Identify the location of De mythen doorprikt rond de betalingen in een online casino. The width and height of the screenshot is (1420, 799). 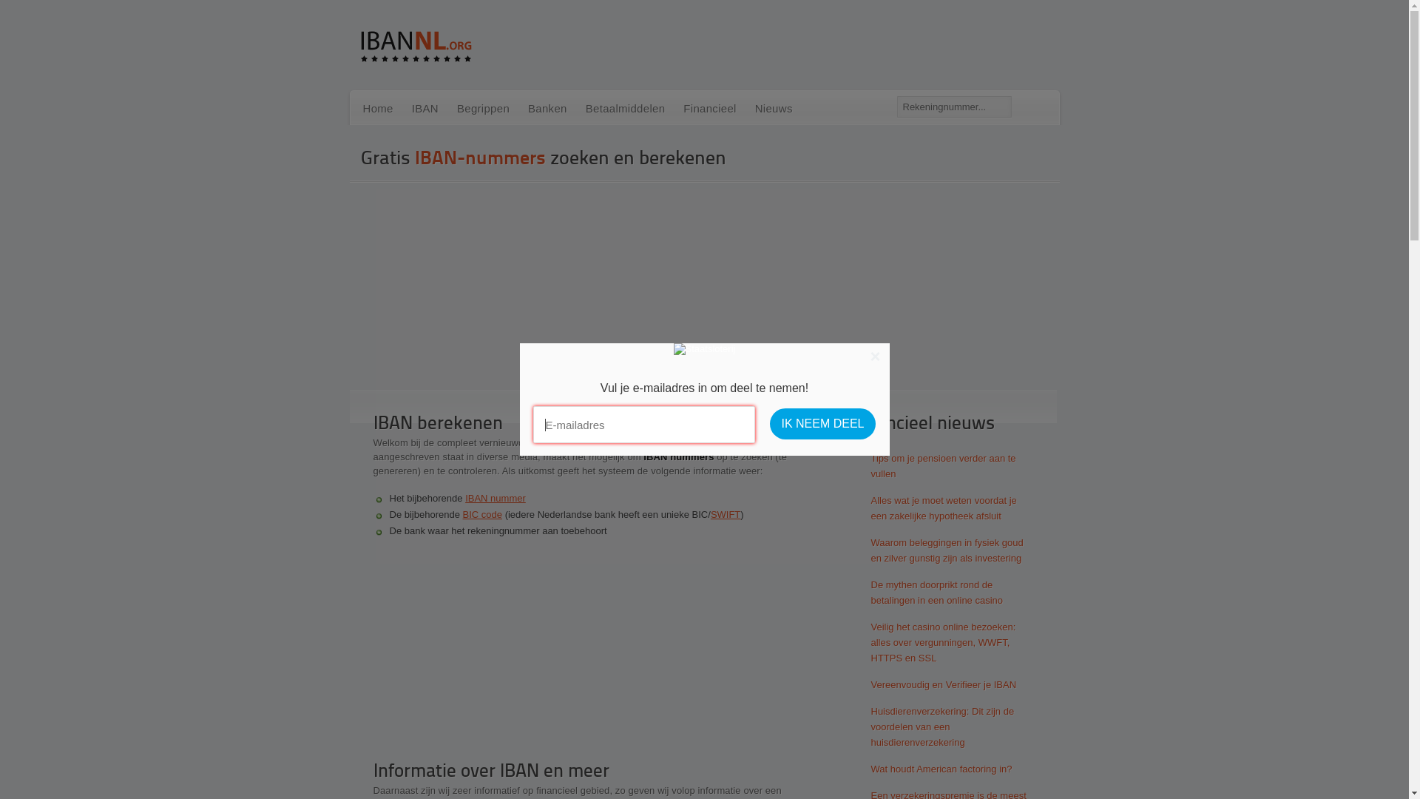
(933, 592).